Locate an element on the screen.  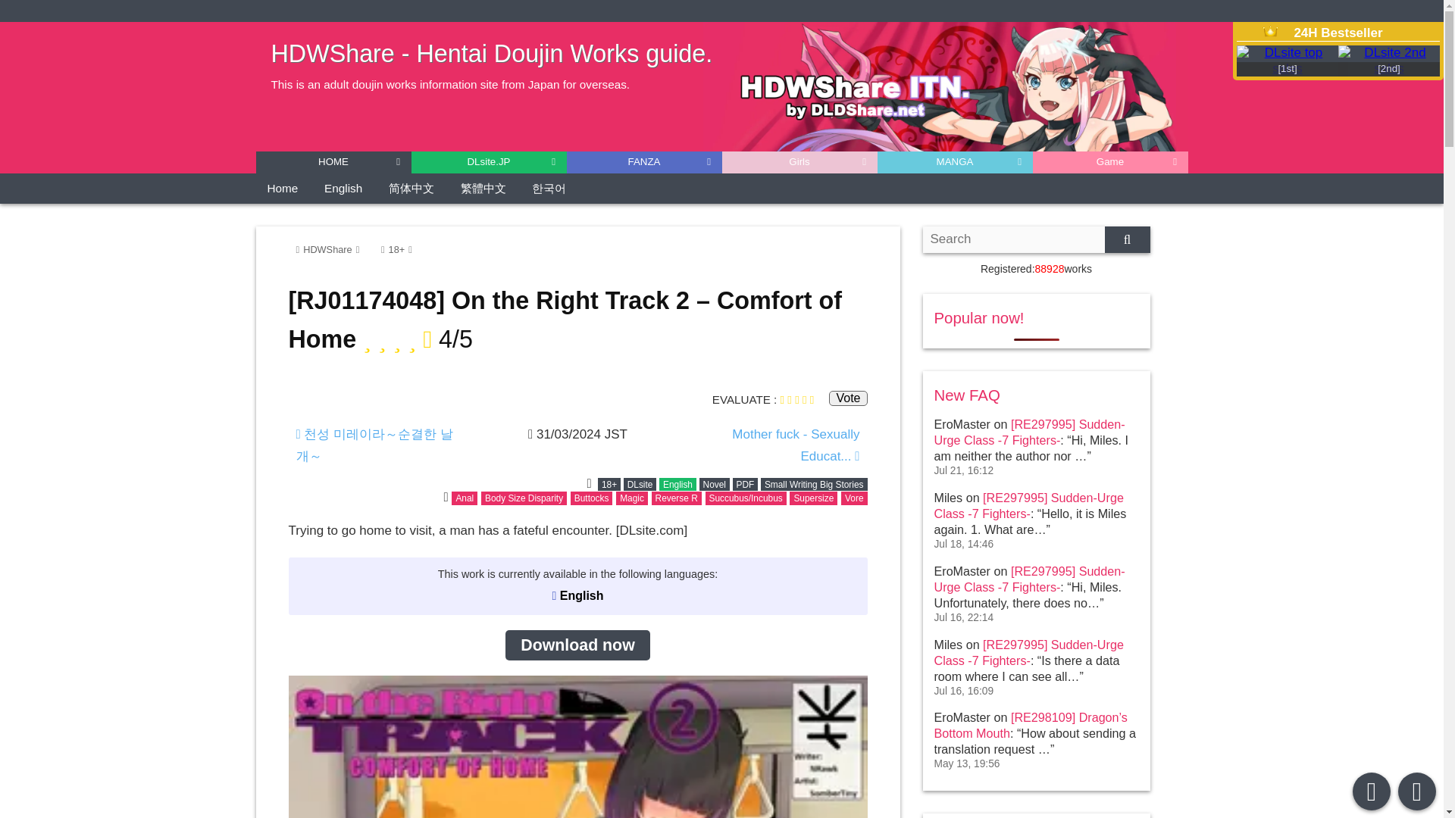
Game is located at coordinates (1109, 162).